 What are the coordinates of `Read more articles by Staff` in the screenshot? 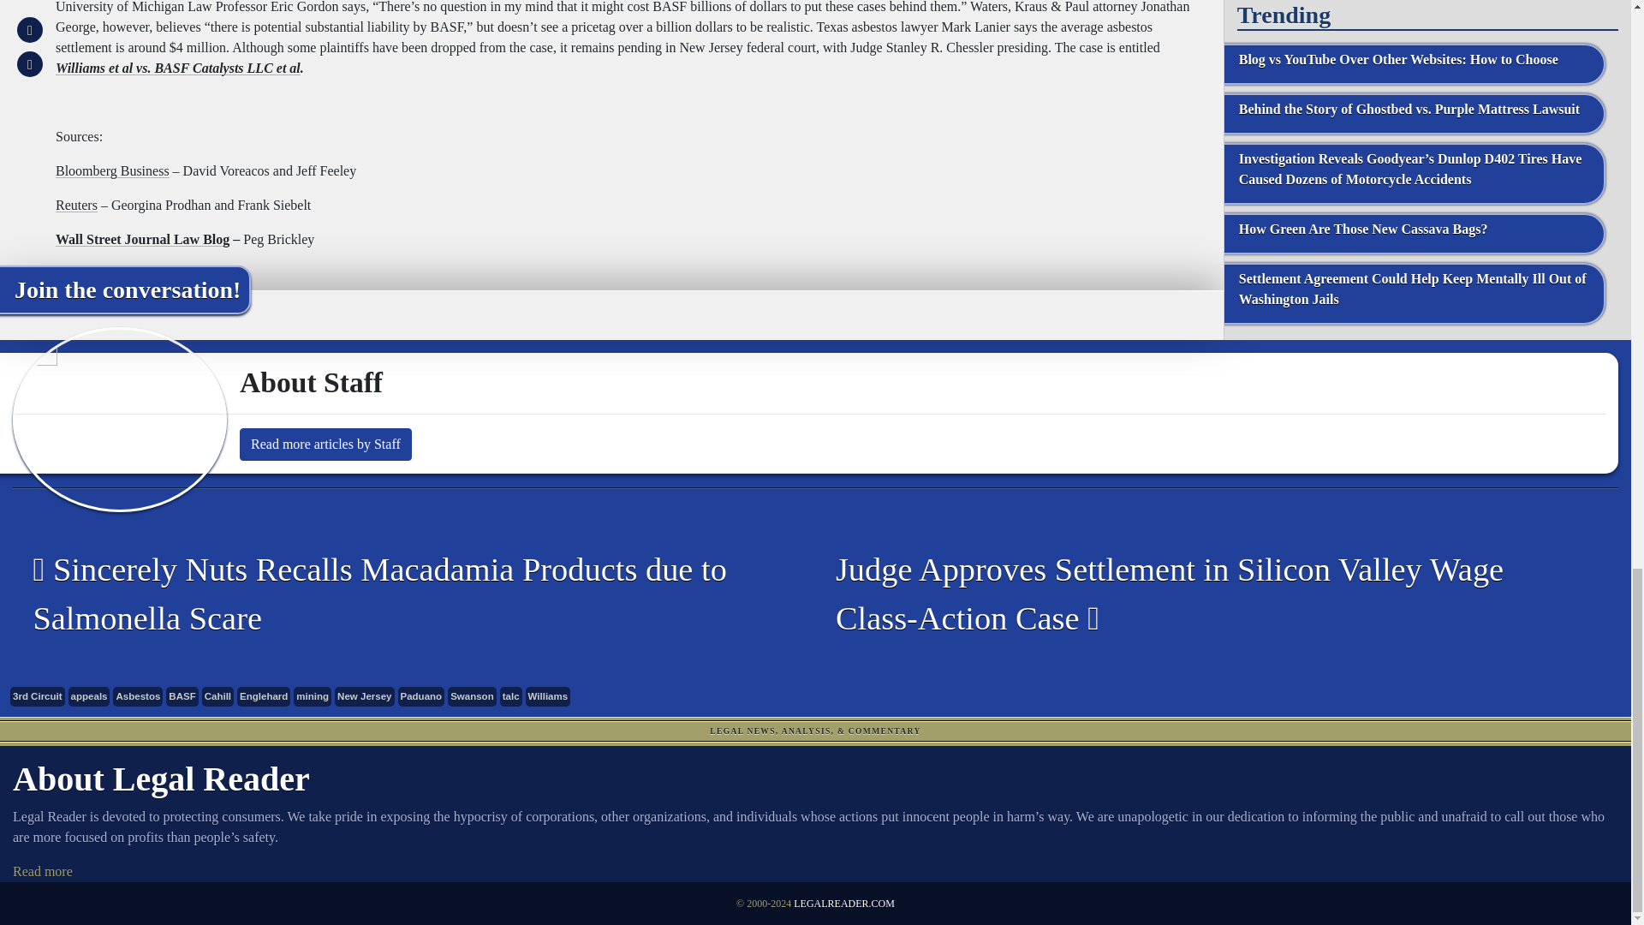 It's located at (325, 444).